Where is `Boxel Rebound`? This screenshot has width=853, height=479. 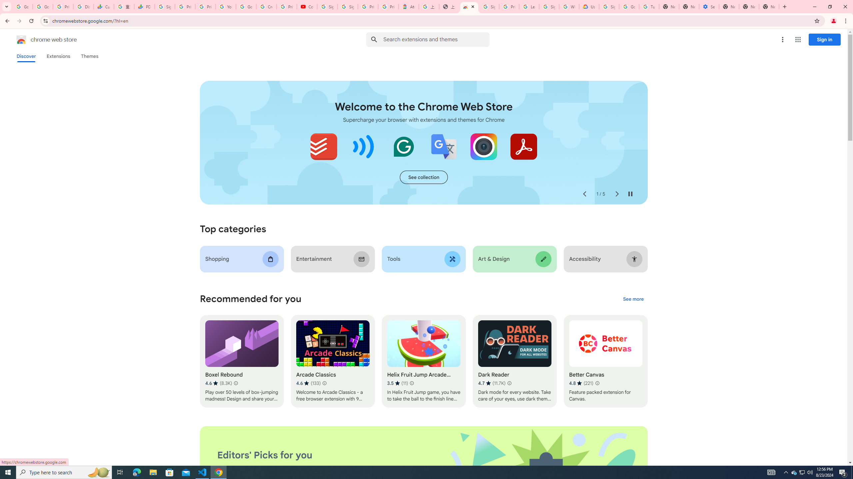
Boxel Rebound is located at coordinates (242, 361).